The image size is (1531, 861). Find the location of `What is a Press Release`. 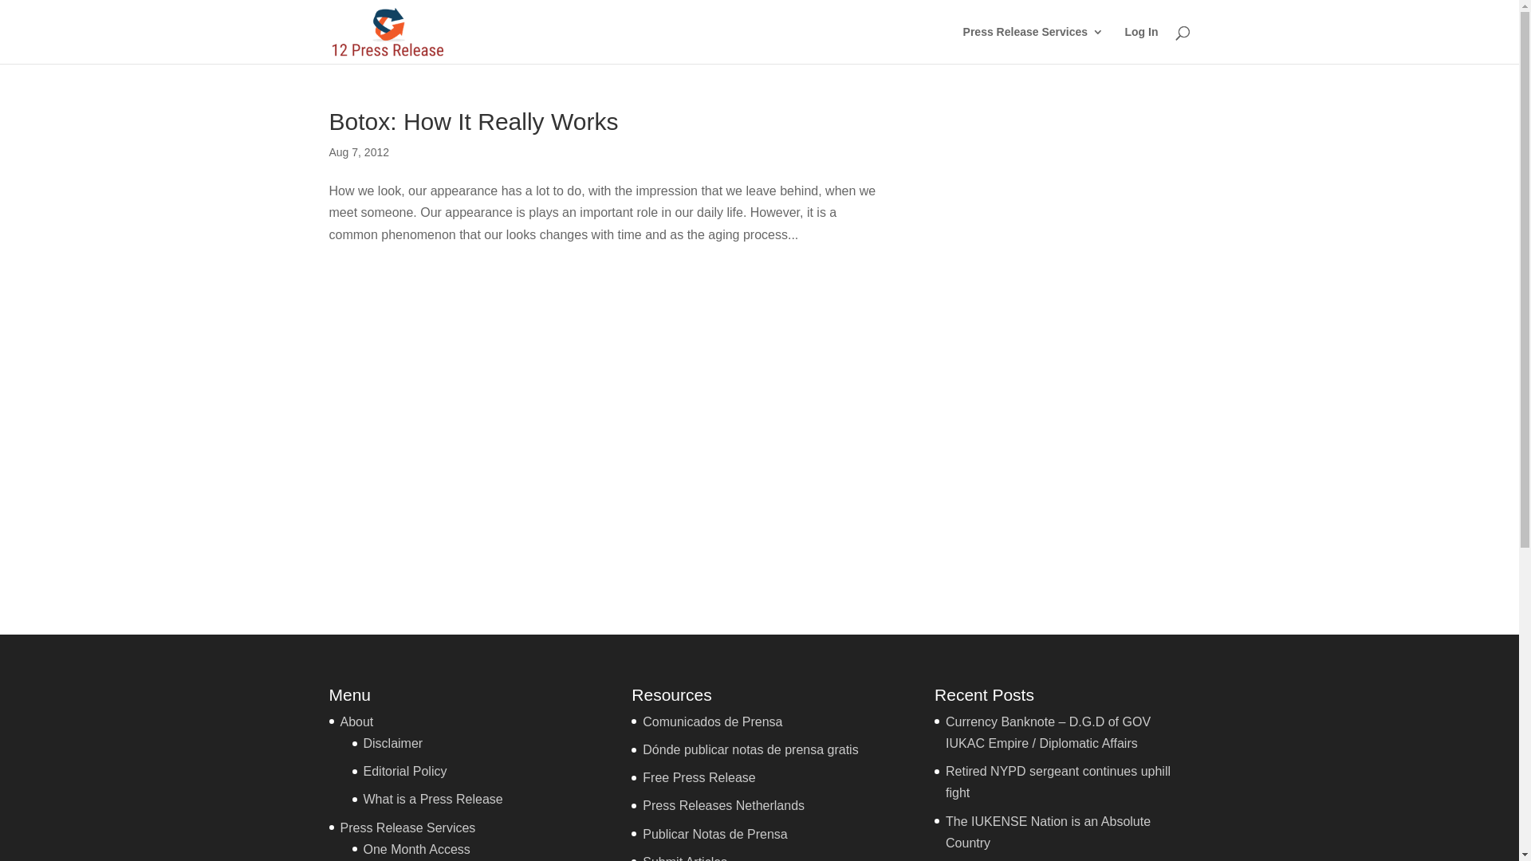

What is a Press Release is located at coordinates (434, 799).